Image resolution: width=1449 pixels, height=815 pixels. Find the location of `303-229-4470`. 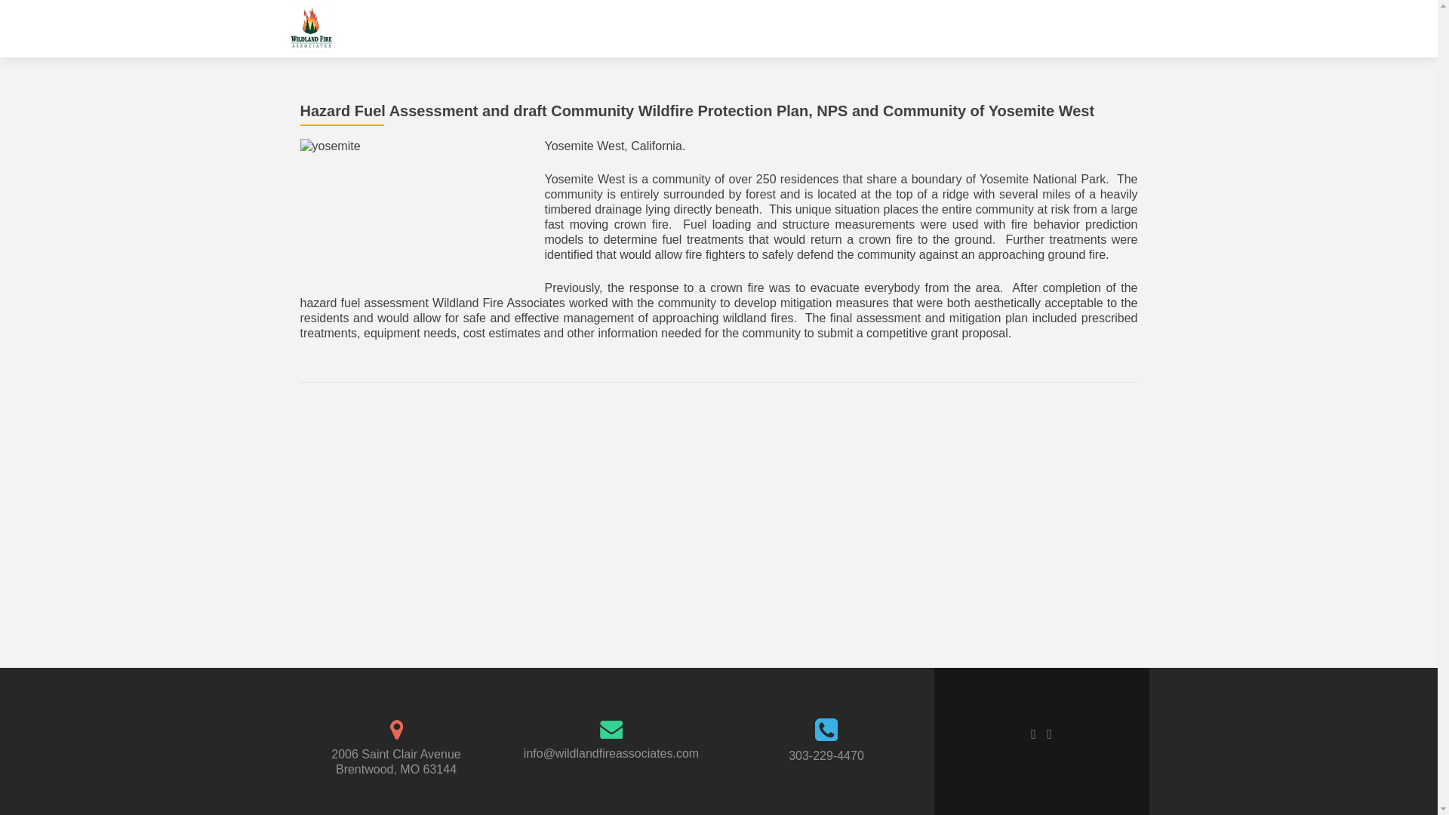

303-229-4470 is located at coordinates (826, 755).